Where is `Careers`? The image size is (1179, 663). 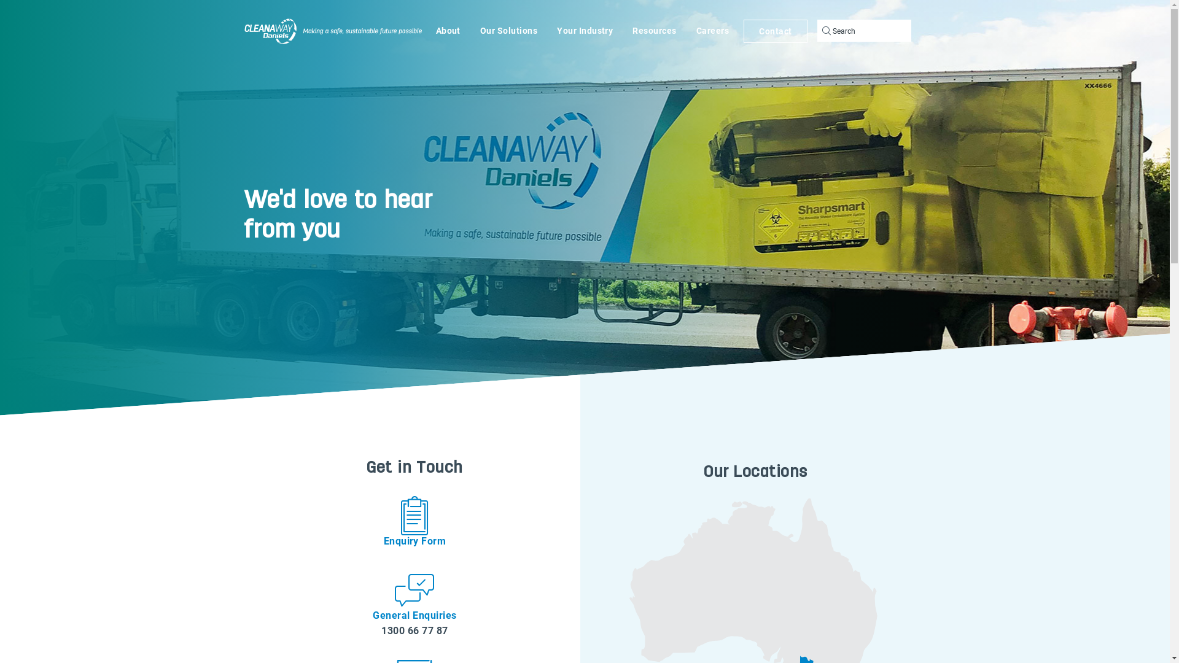
Careers is located at coordinates (712, 31).